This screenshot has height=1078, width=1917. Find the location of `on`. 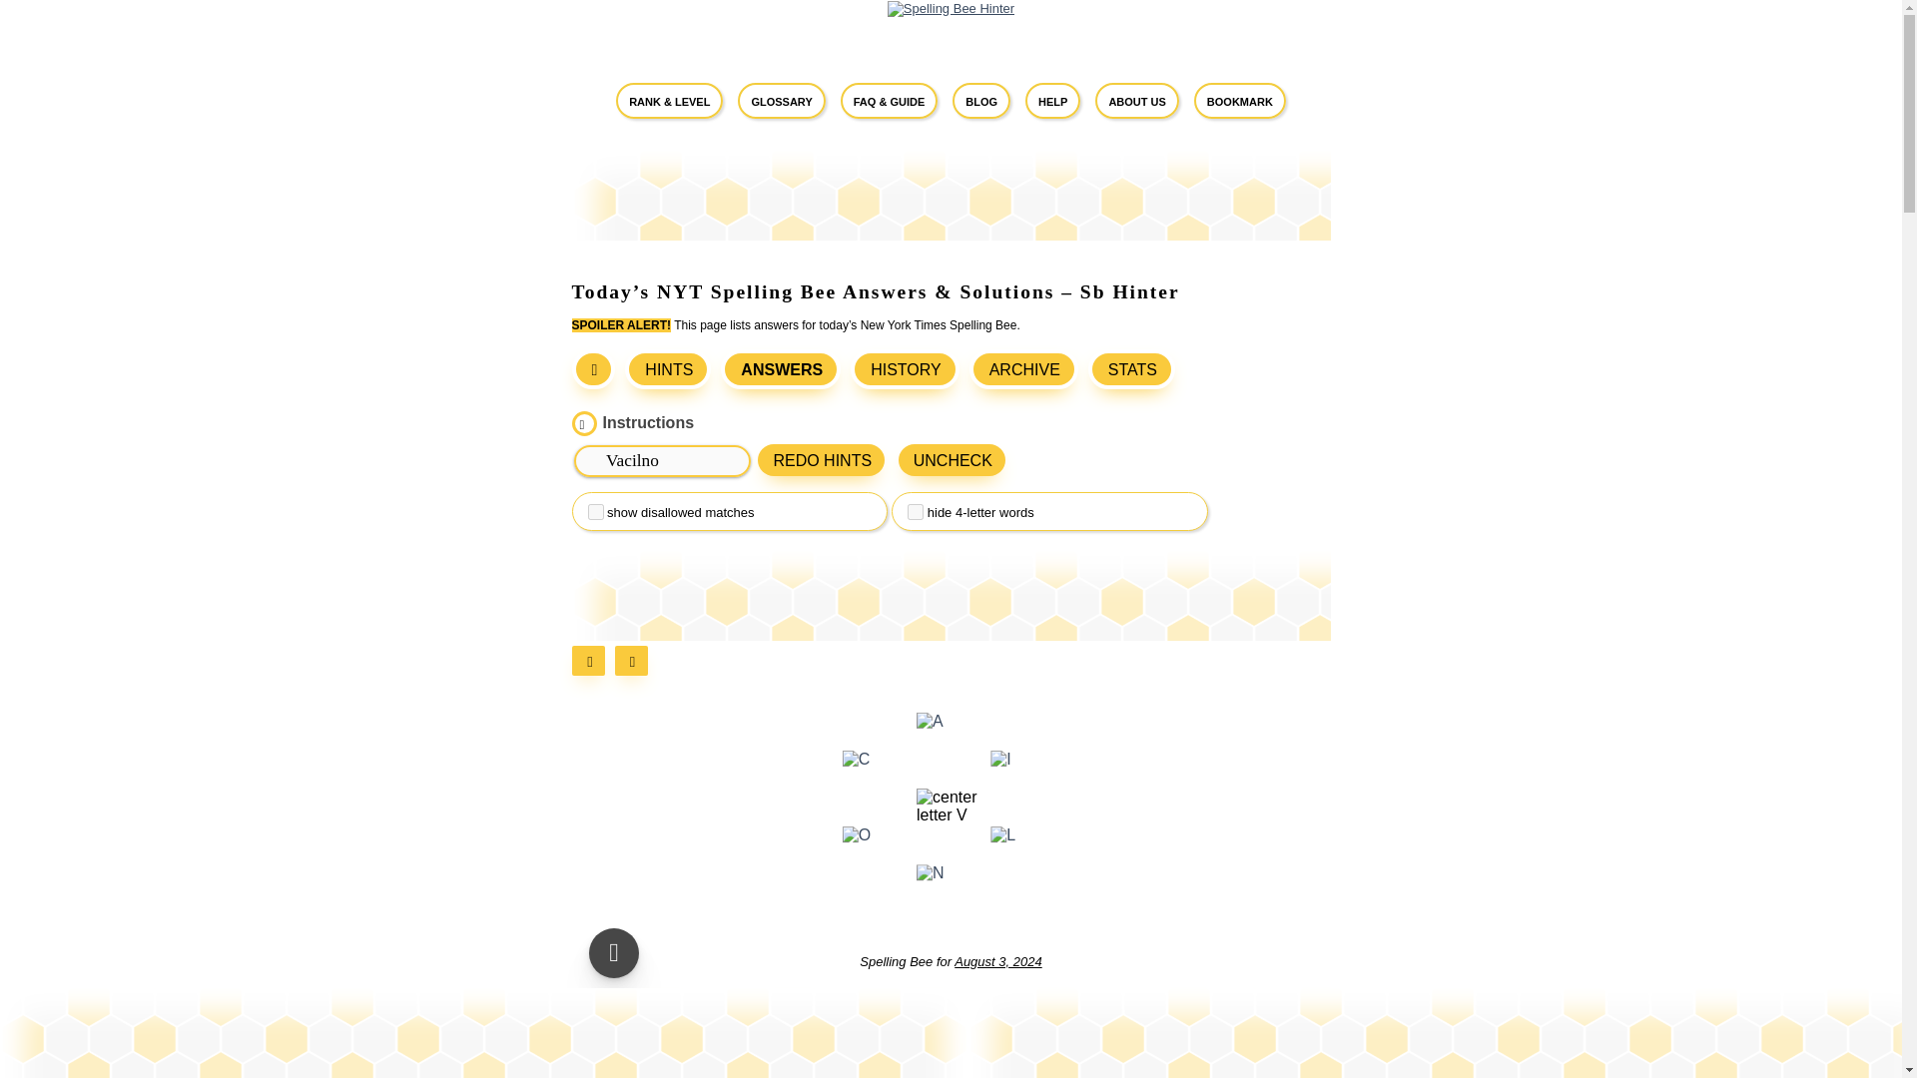

on is located at coordinates (915, 511).